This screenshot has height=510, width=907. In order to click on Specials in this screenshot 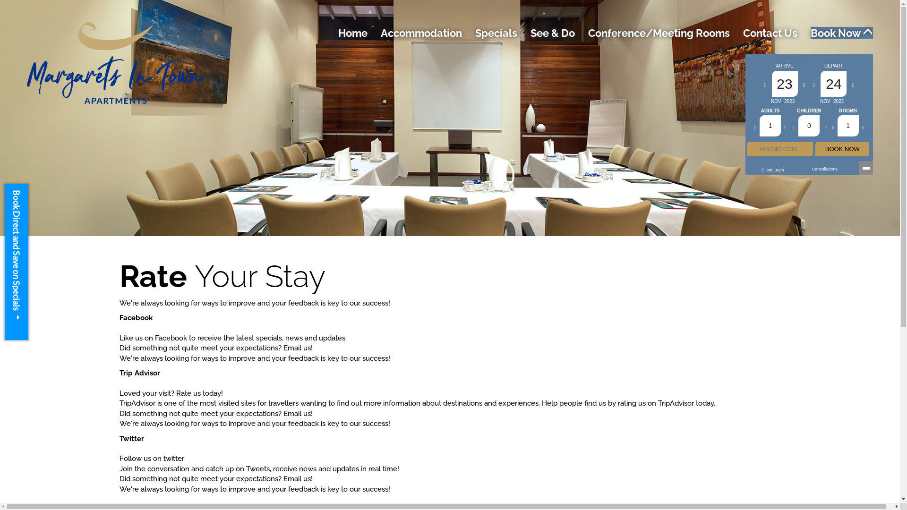, I will do `click(496, 33)`.